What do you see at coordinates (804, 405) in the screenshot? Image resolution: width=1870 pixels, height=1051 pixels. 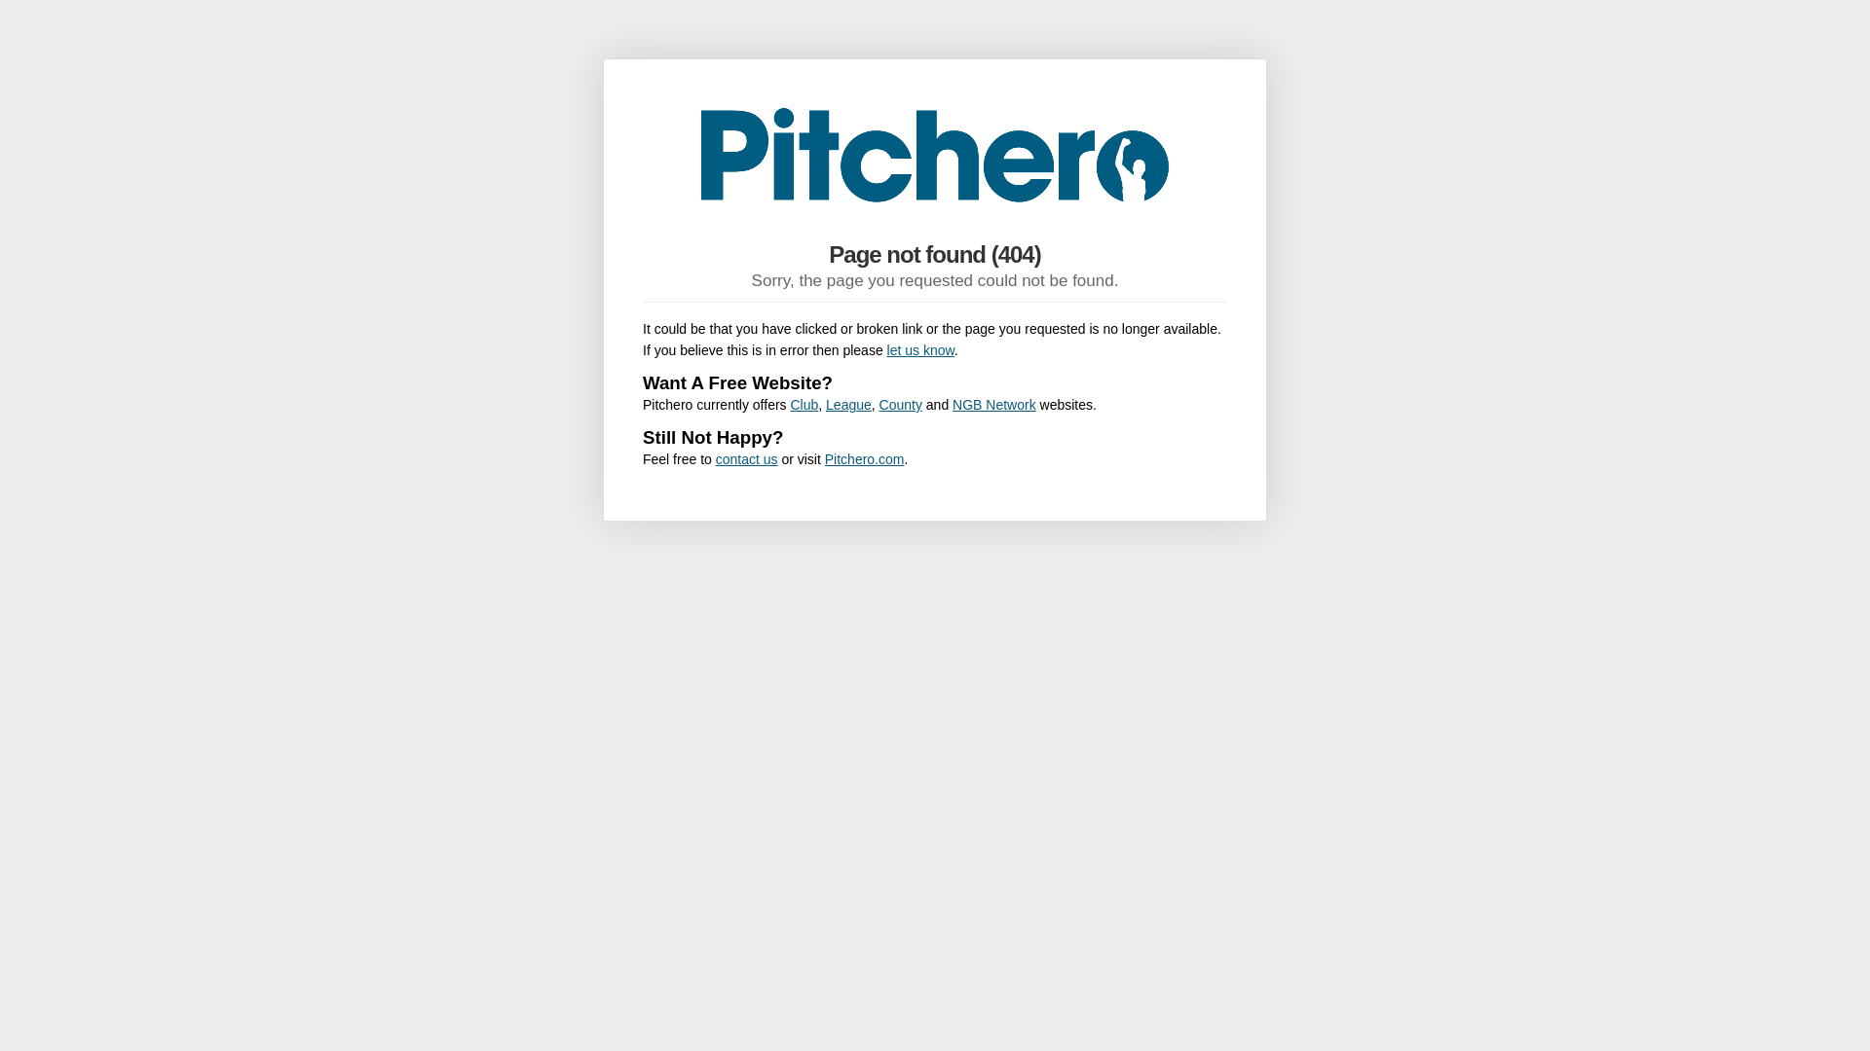 I see `Club` at bounding box center [804, 405].